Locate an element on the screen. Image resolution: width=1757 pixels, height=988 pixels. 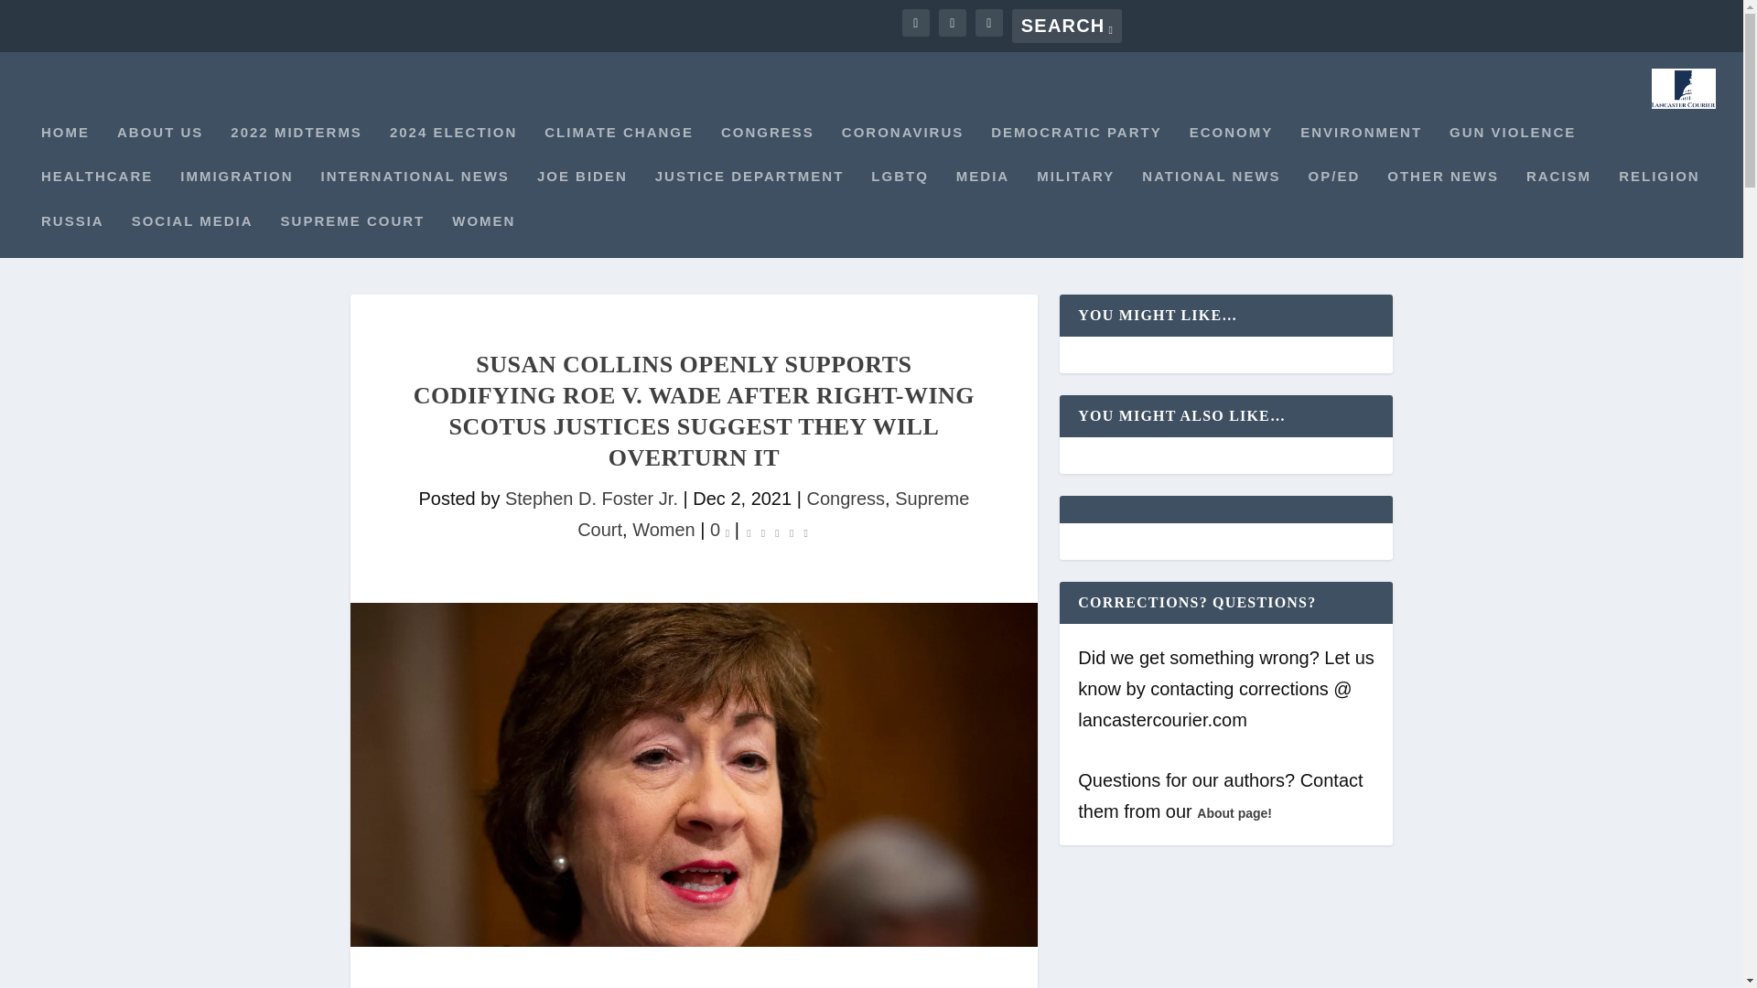
INTERNATIONAL NEWS is located at coordinates (415, 191).